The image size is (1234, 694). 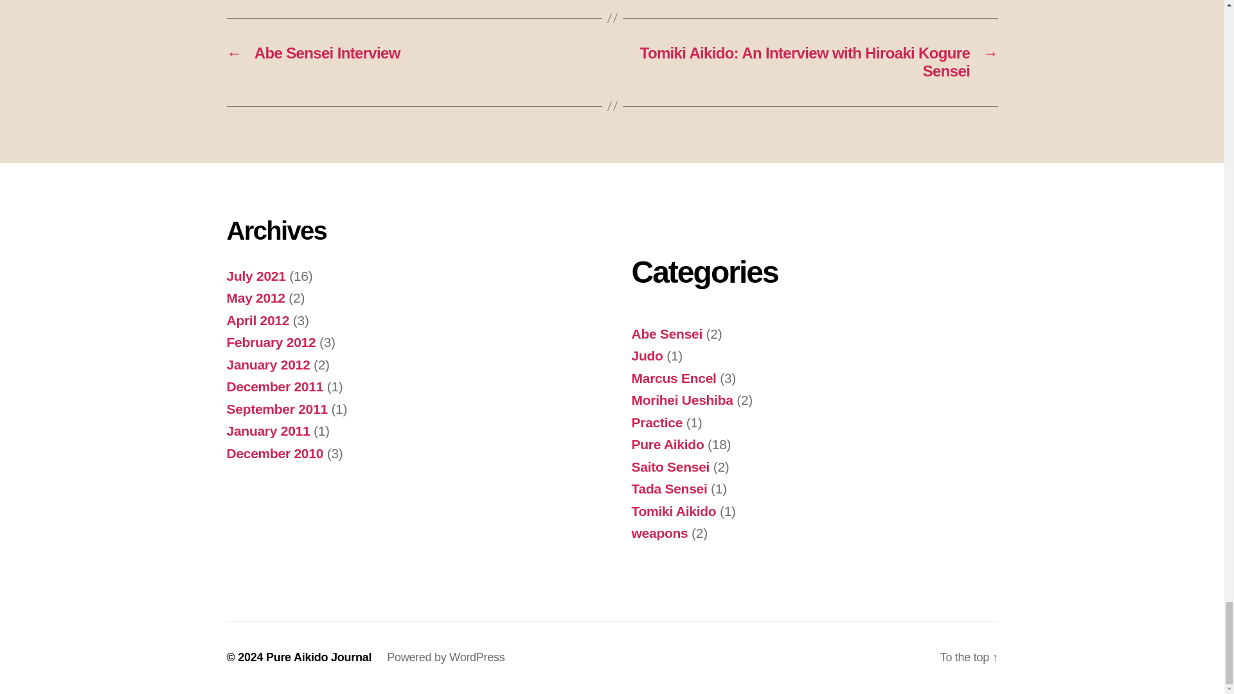 I want to click on Powered by WordPress, so click(x=446, y=657).